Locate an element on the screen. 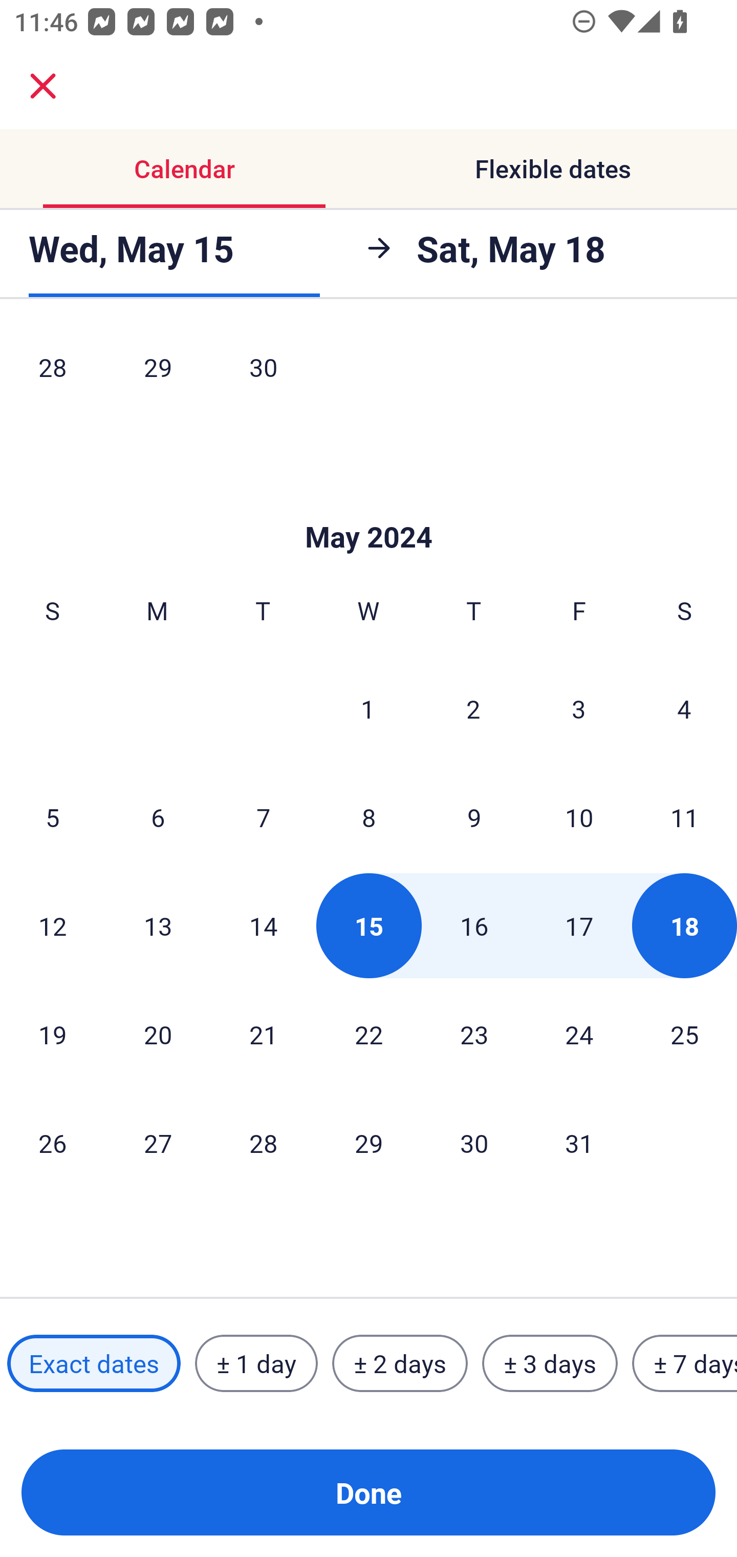  20 Monday, May 20, 2024 is located at coordinates (158, 1035).